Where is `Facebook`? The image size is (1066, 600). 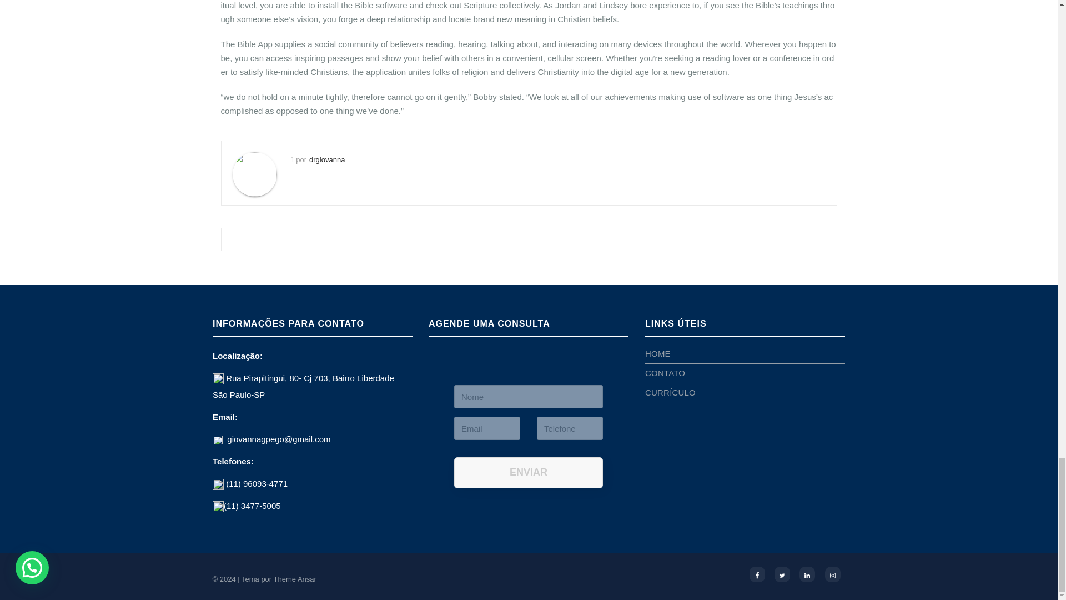
Facebook is located at coordinates (757, 574).